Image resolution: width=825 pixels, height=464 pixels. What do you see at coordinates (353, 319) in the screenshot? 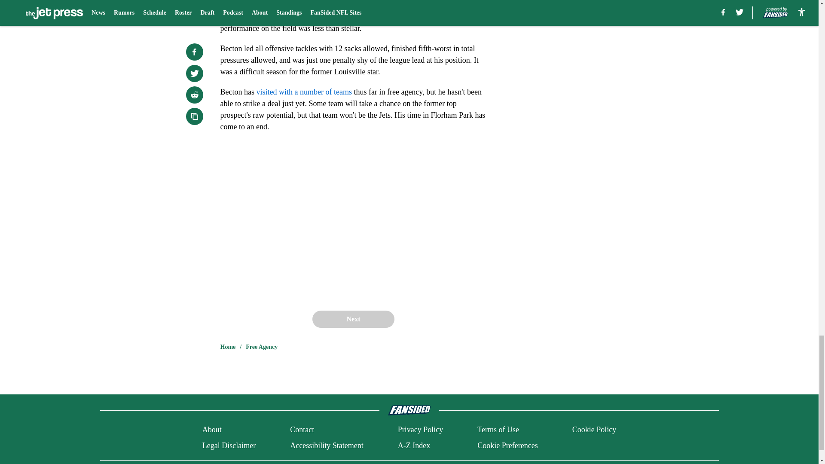
I see `Next` at bounding box center [353, 319].